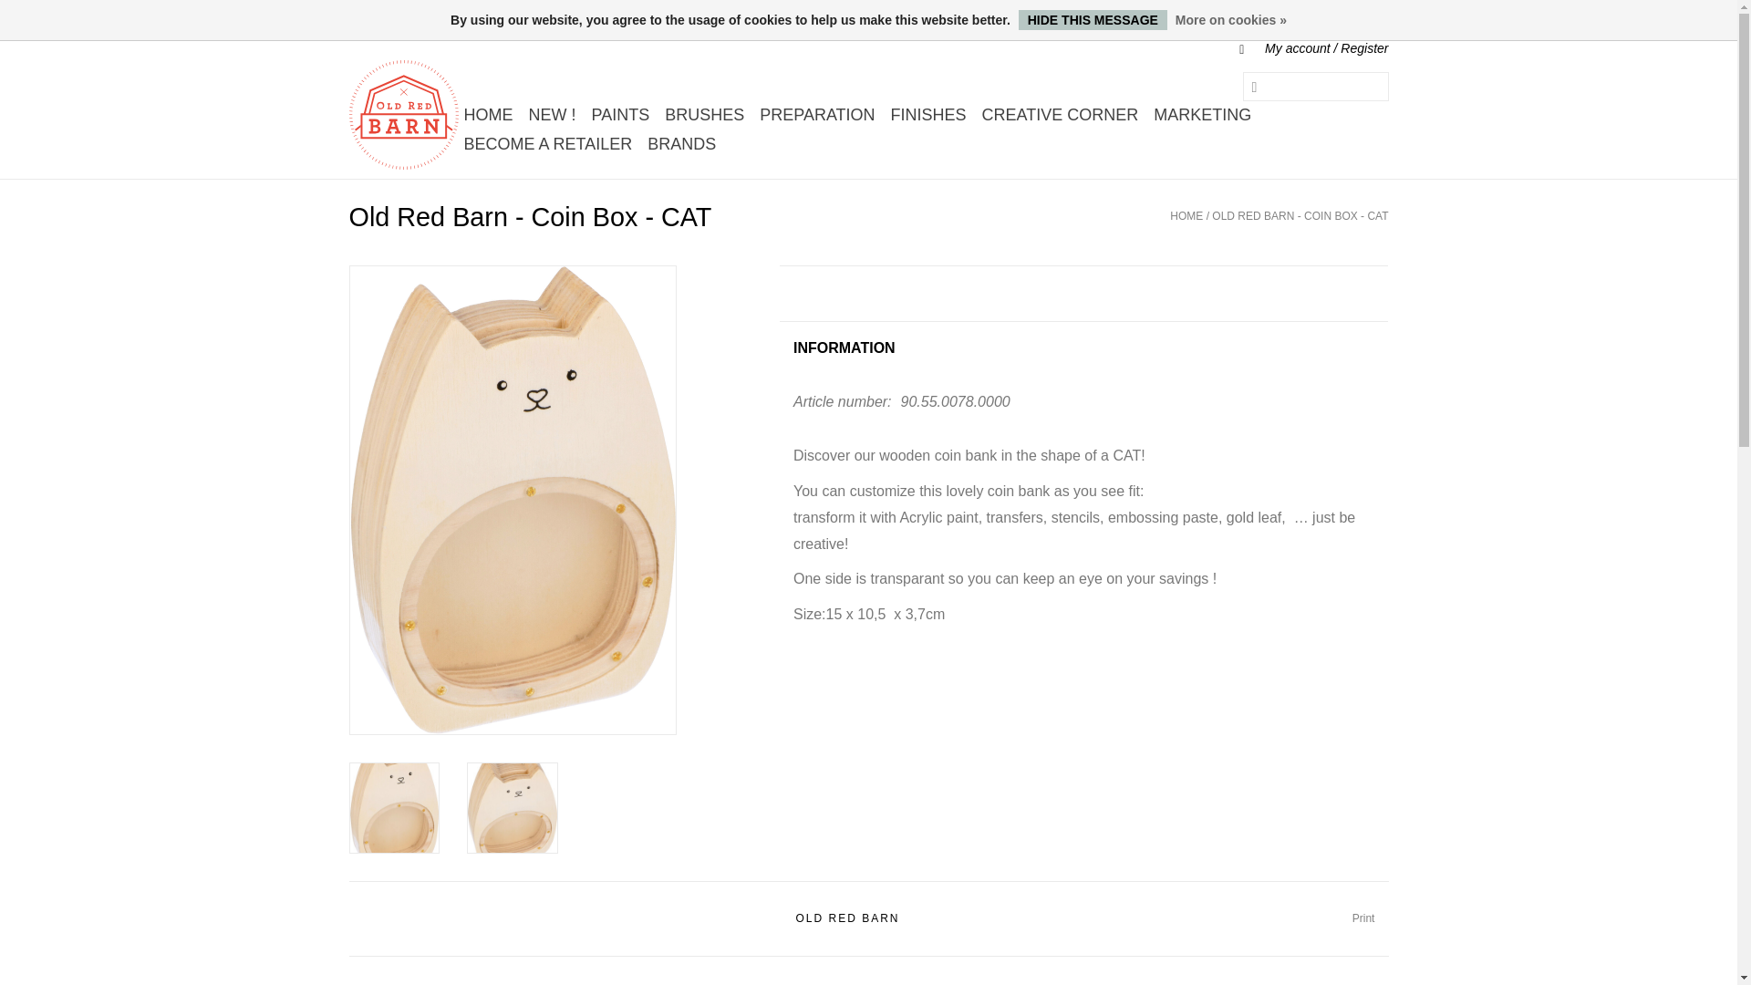  Describe the element at coordinates (553, 115) in the screenshot. I see `NEW !` at that location.